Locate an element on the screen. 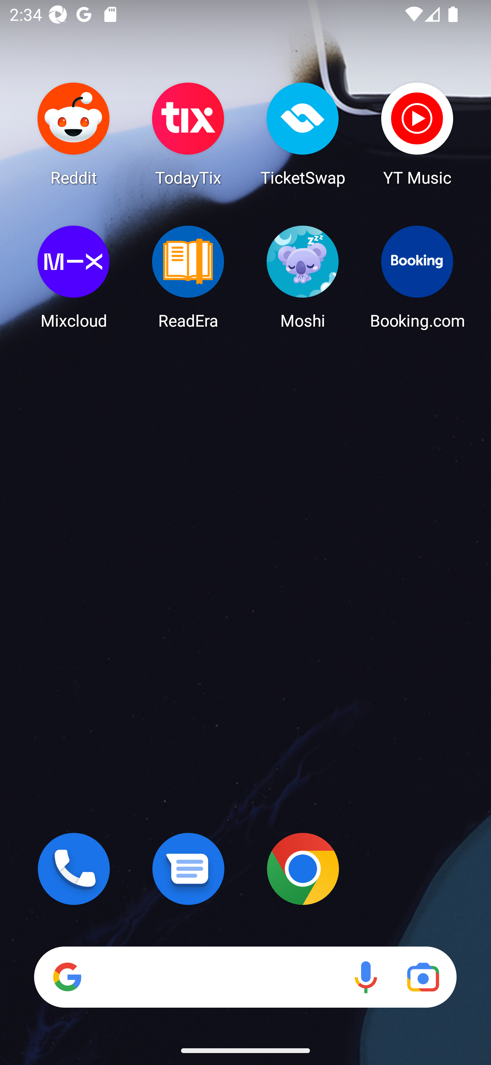 The width and height of the screenshot is (491, 1065). Voice search is located at coordinates (366, 977).